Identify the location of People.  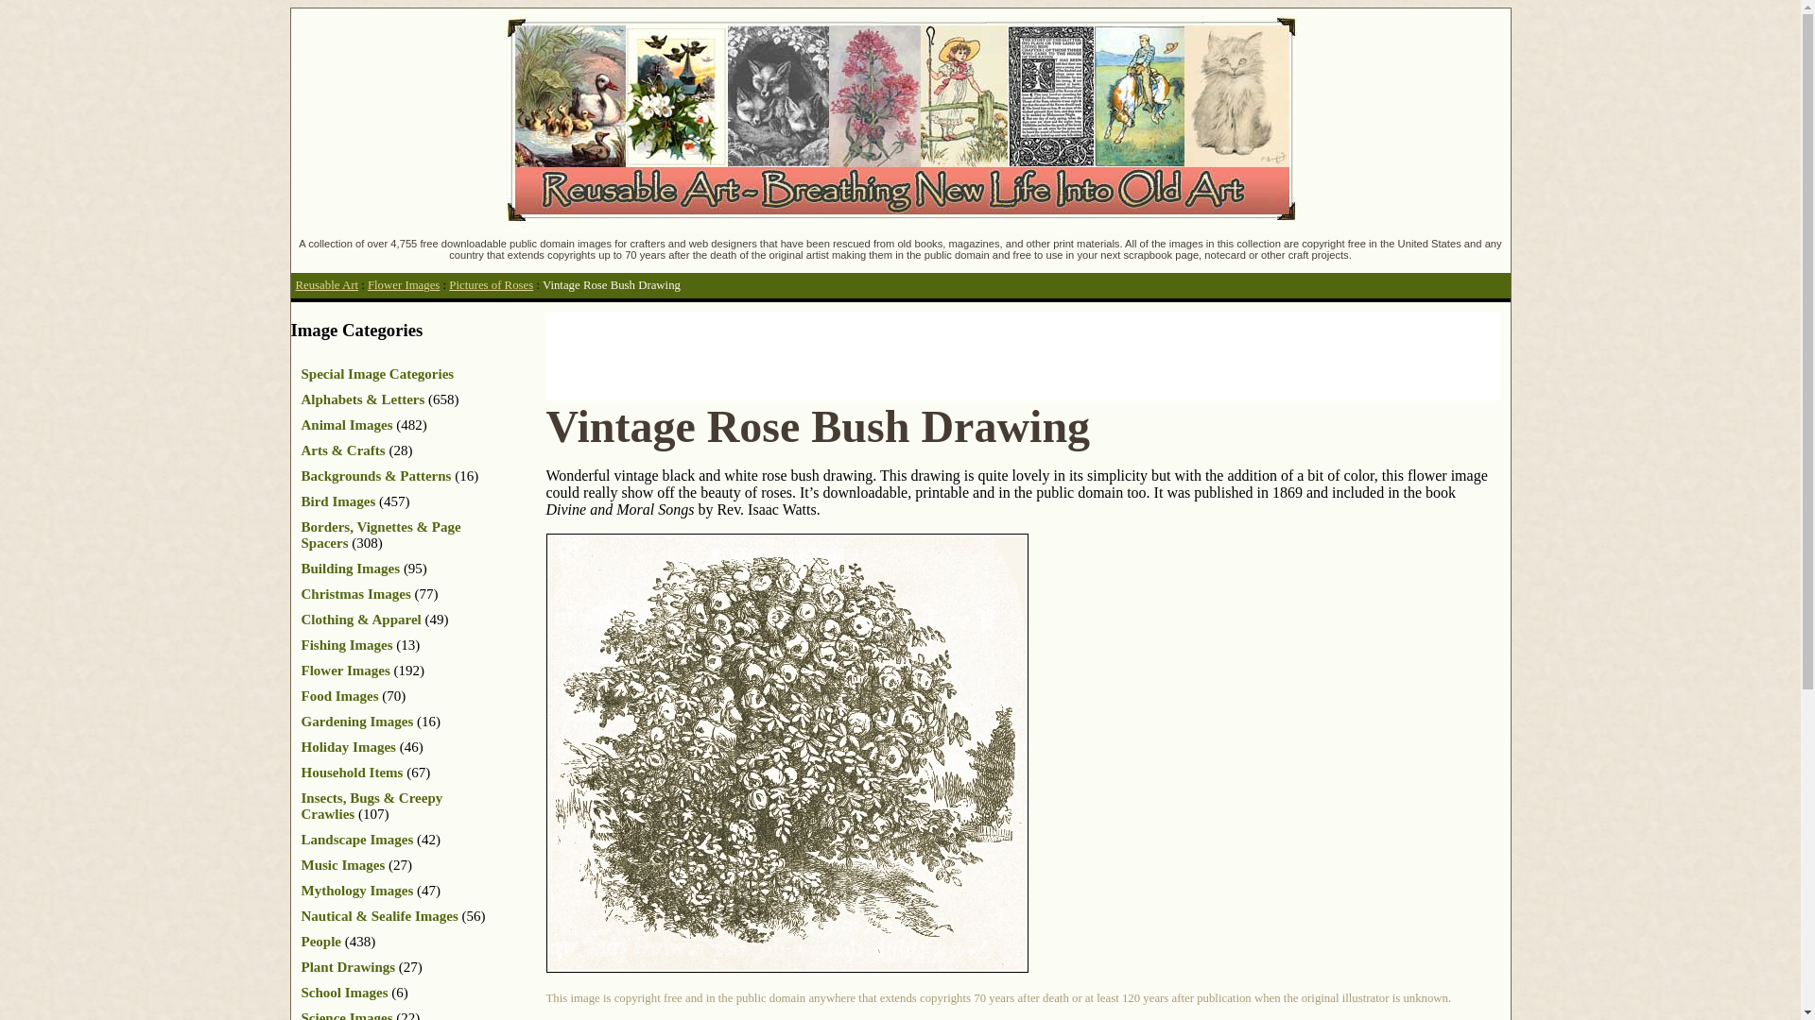
(320, 942).